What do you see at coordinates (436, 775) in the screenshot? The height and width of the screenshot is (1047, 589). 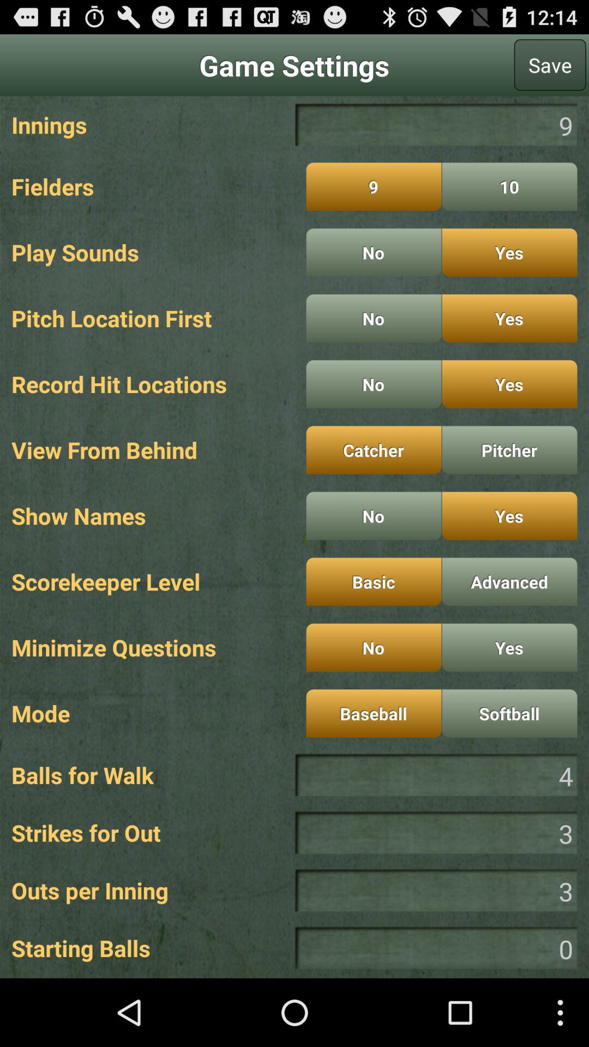 I see `click on the 4 number button` at bounding box center [436, 775].